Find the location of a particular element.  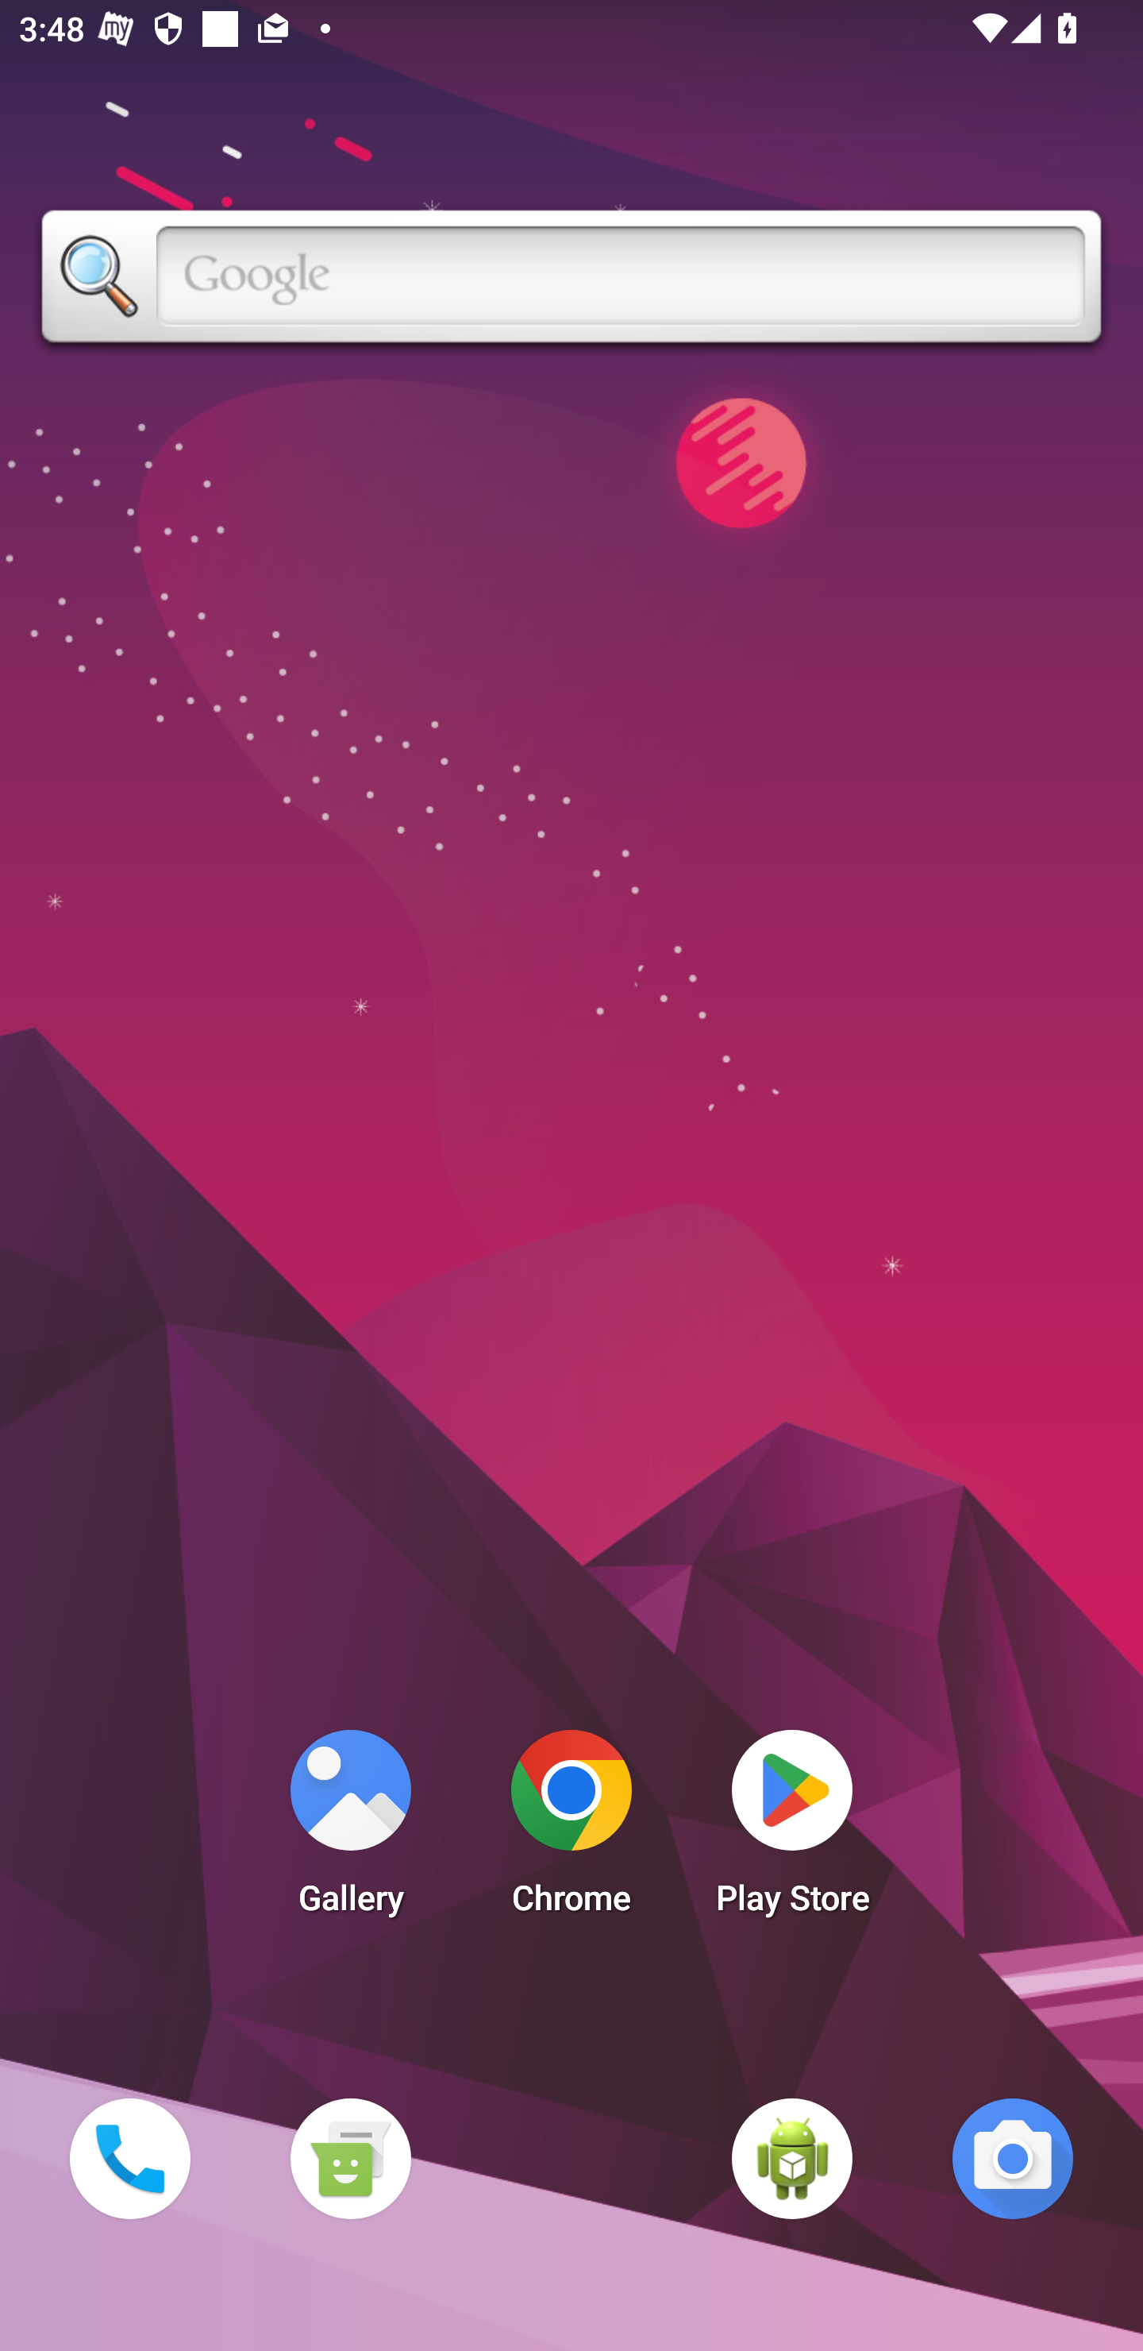

Messaging is located at coordinates (350, 2158).